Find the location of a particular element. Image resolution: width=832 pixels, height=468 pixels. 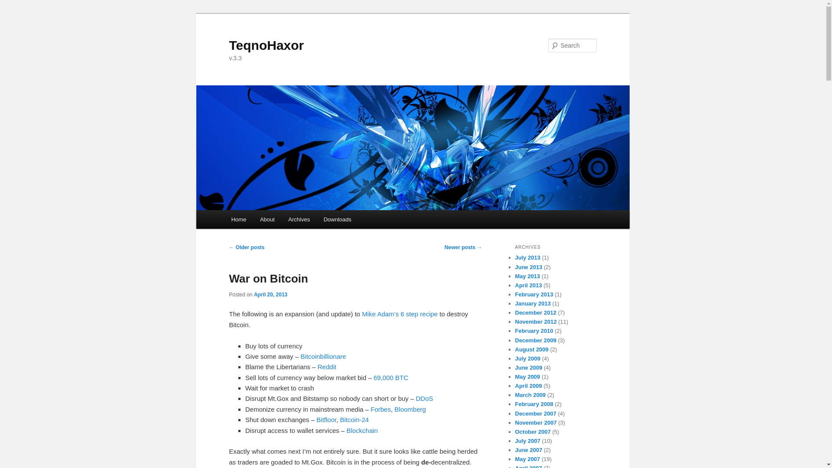

Archives is located at coordinates (299, 219).